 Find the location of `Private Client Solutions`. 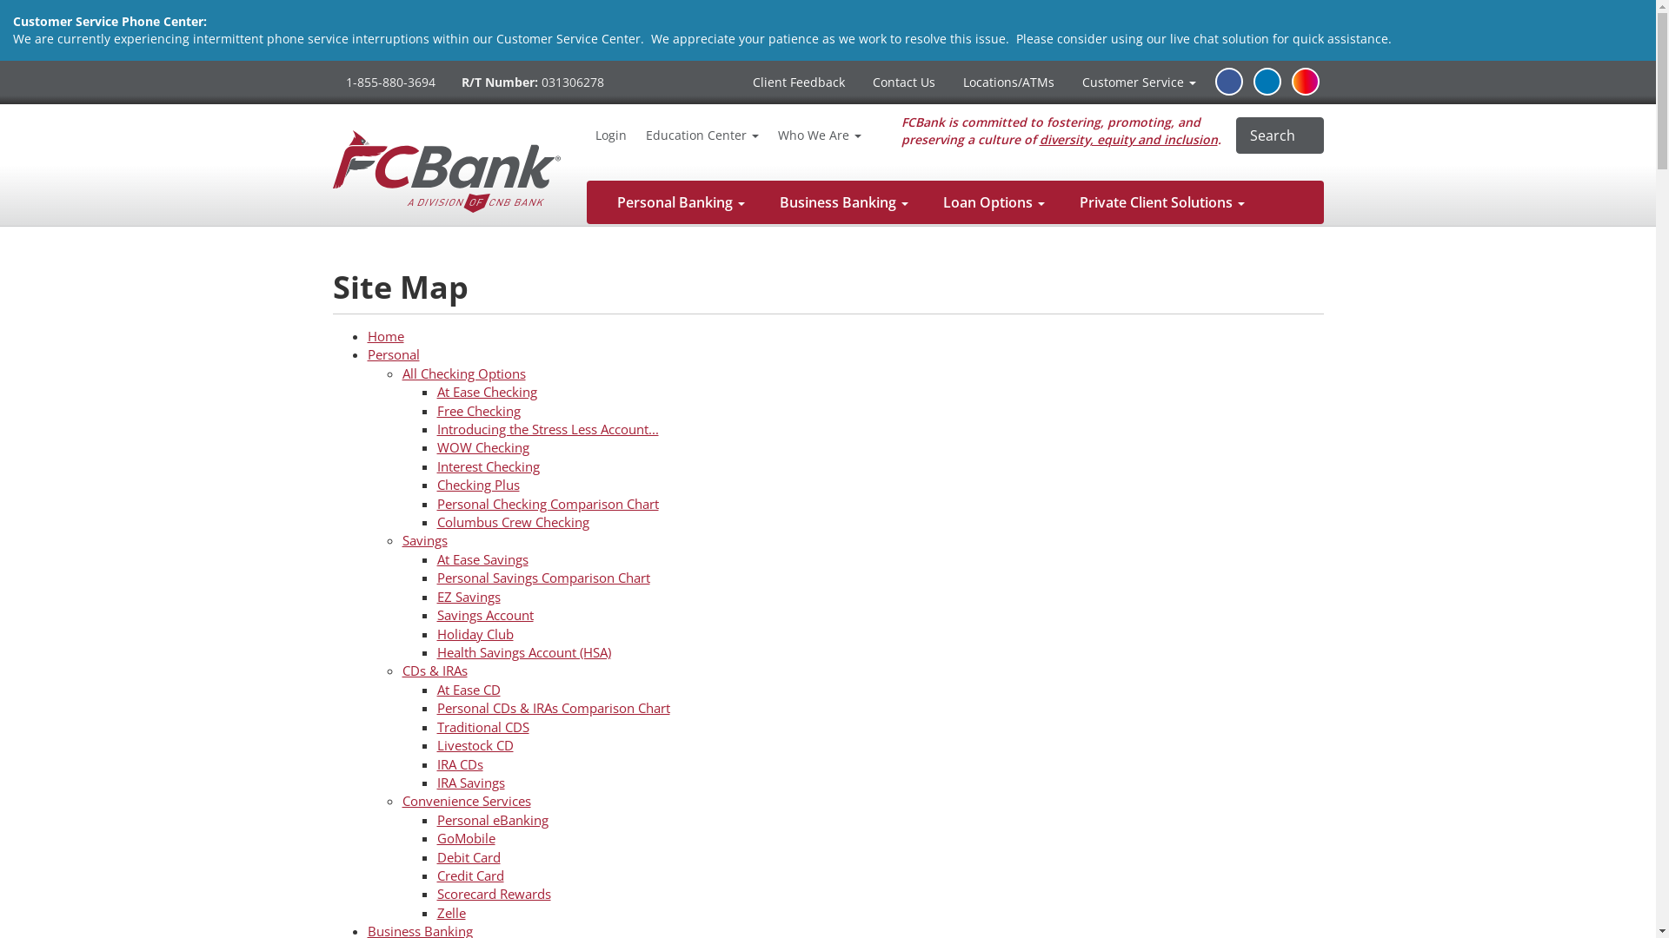

Private Client Solutions is located at coordinates (1162, 202).